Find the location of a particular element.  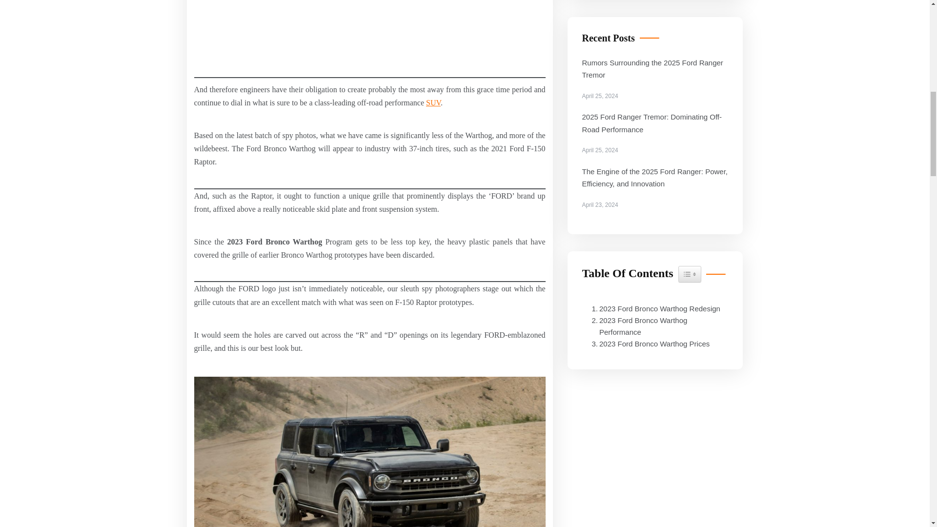

SUV is located at coordinates (433, 102).